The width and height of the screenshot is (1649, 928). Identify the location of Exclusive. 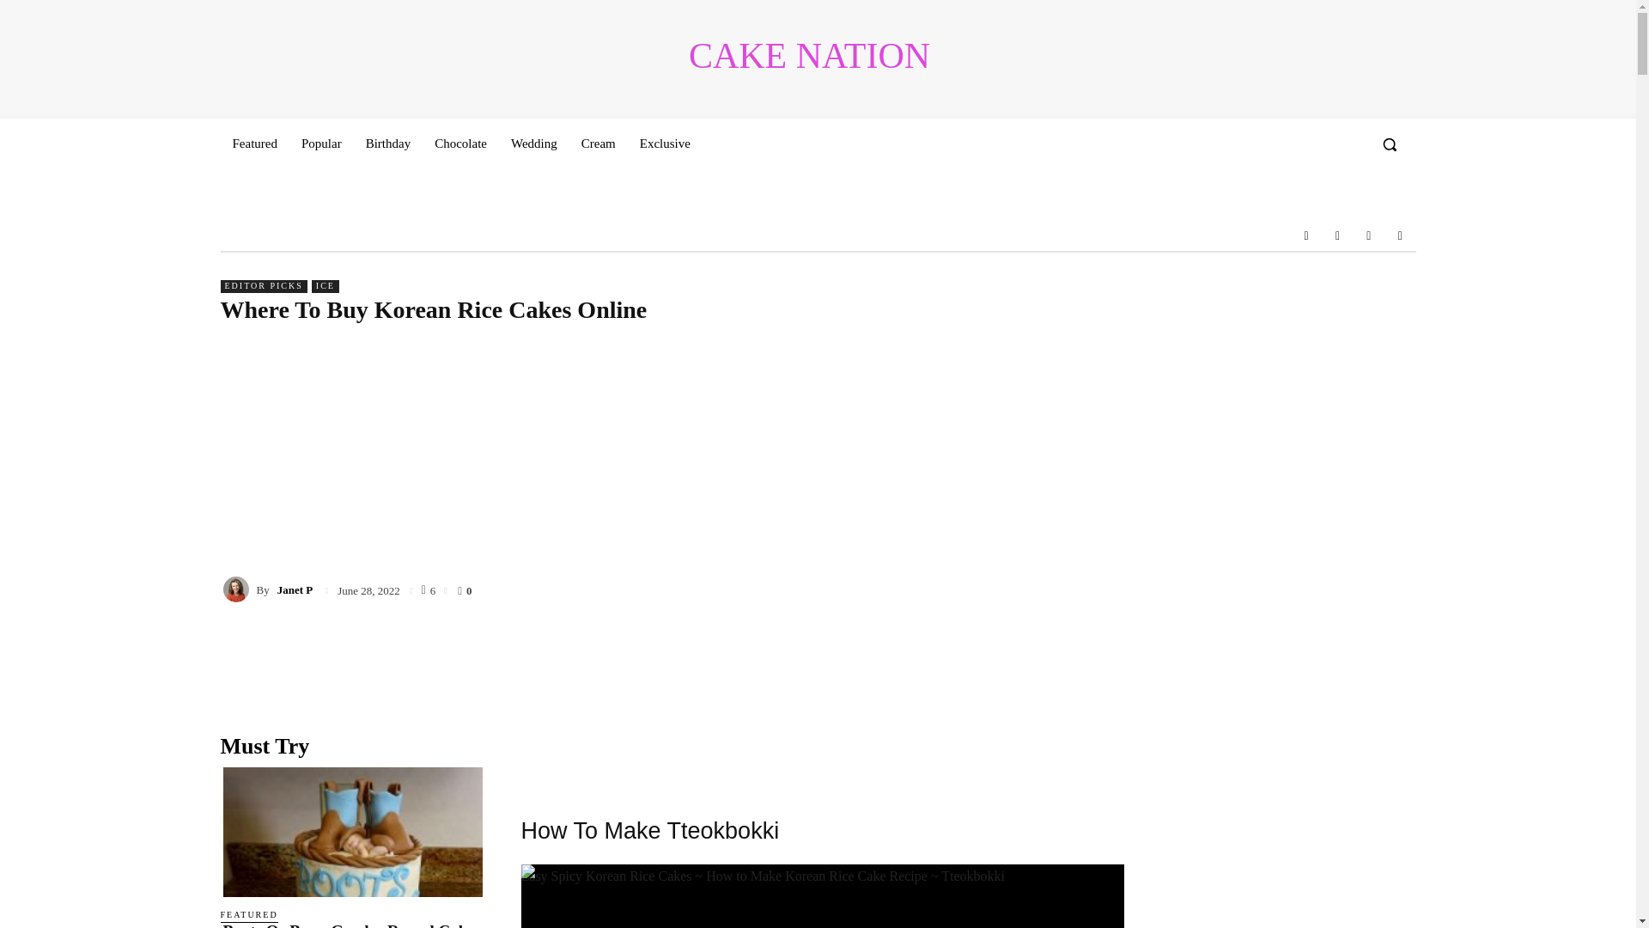
(665, 143).